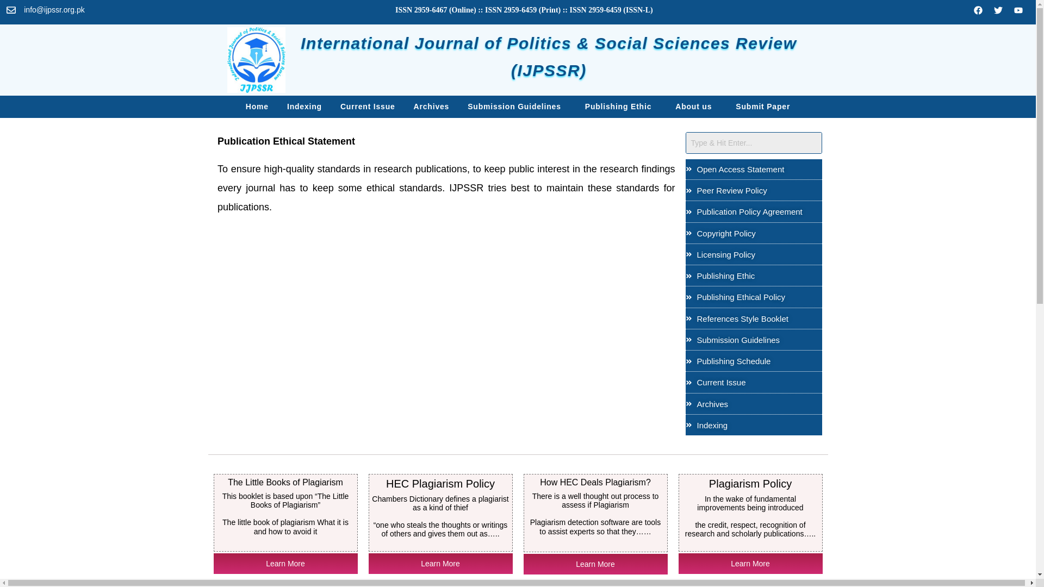  Describe the element at coordinates (620, 107) in the screenshot. I see `Publishing Ethic` at that location.